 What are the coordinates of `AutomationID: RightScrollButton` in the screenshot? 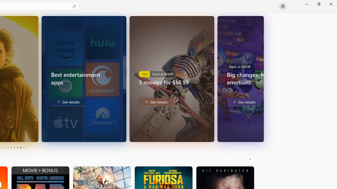 It's located at (251, 159).